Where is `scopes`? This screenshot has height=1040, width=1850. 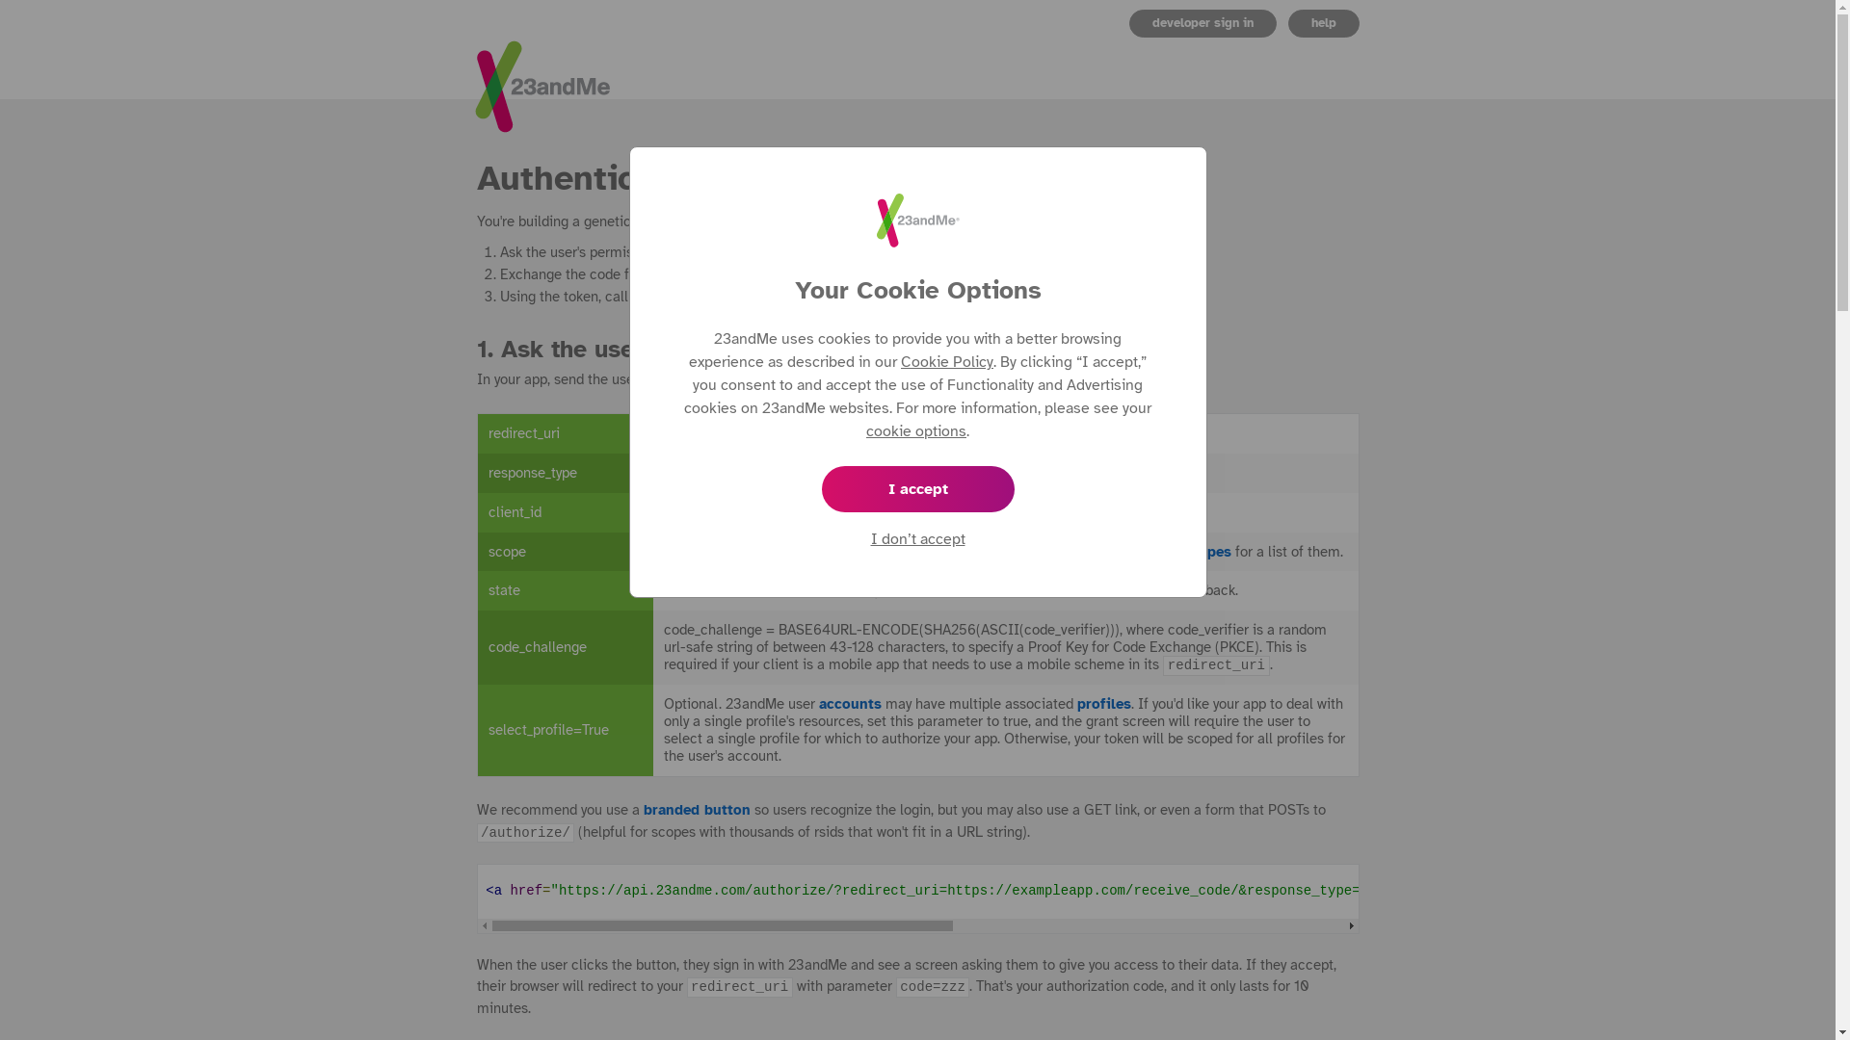
scopes is located at coordinates (1207, 552).